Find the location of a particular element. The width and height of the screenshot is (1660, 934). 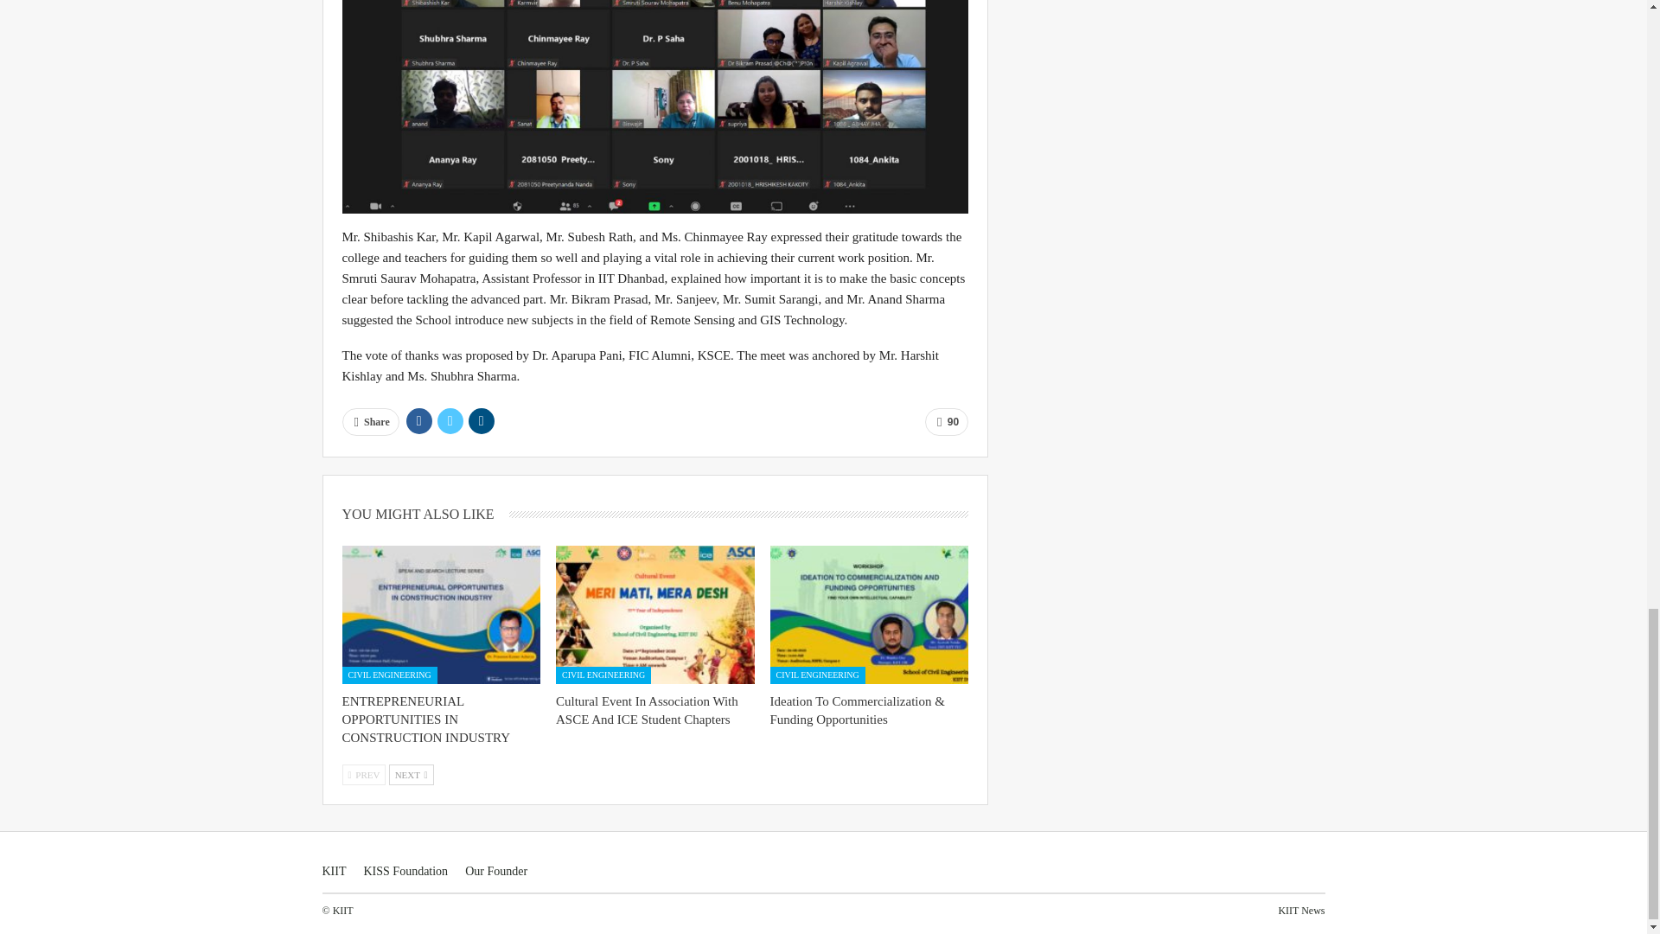

Previous is located at coordinates (364, 775).